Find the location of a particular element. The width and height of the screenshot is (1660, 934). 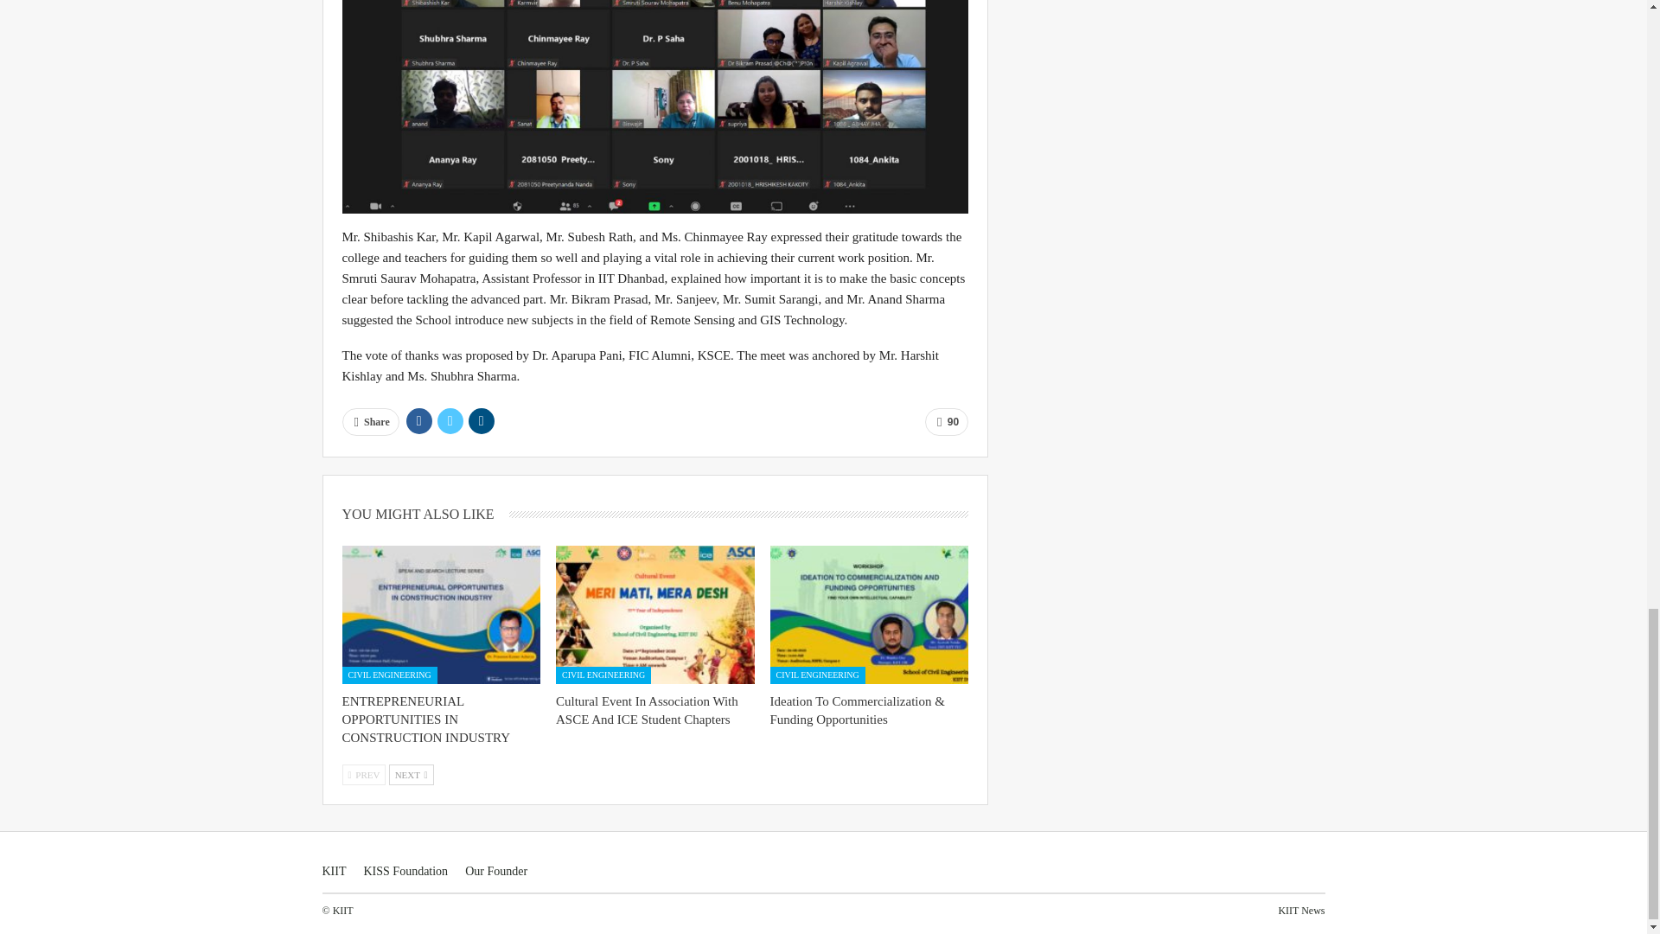

Previous is located at coordinates (364, 775).